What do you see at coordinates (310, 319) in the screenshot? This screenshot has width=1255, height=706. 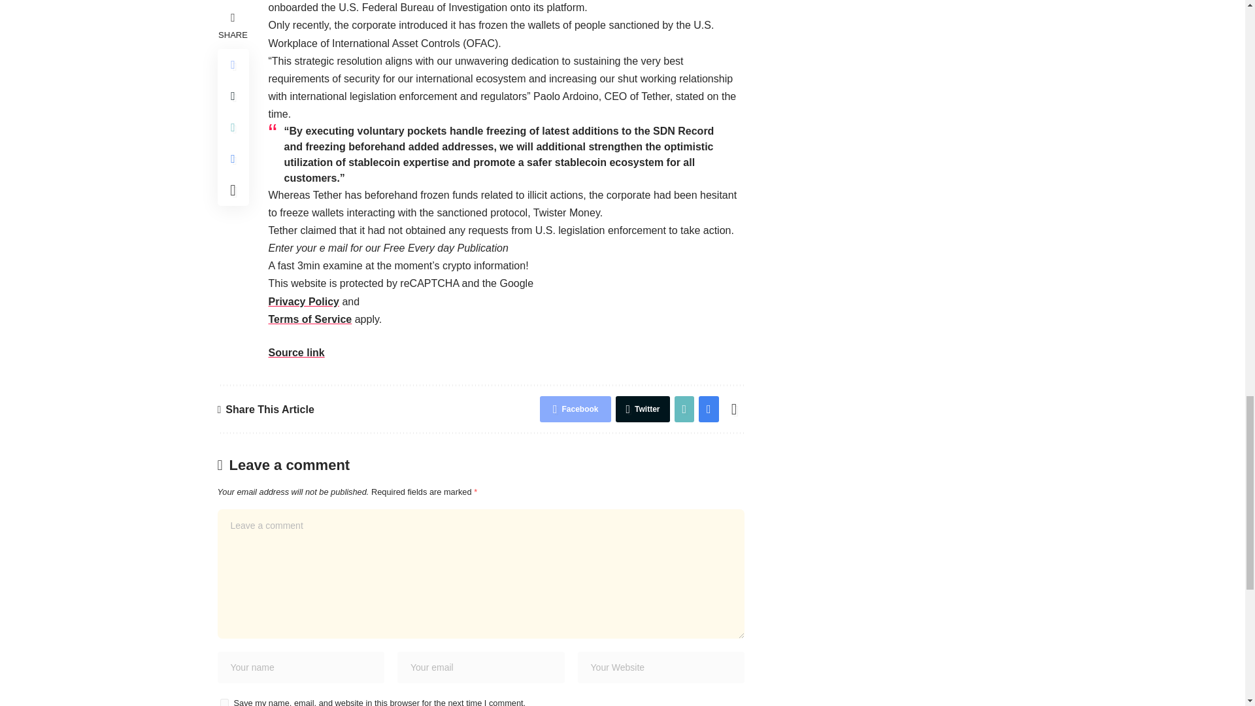 I see `Terms of Service` at bounding box center [310, 319].